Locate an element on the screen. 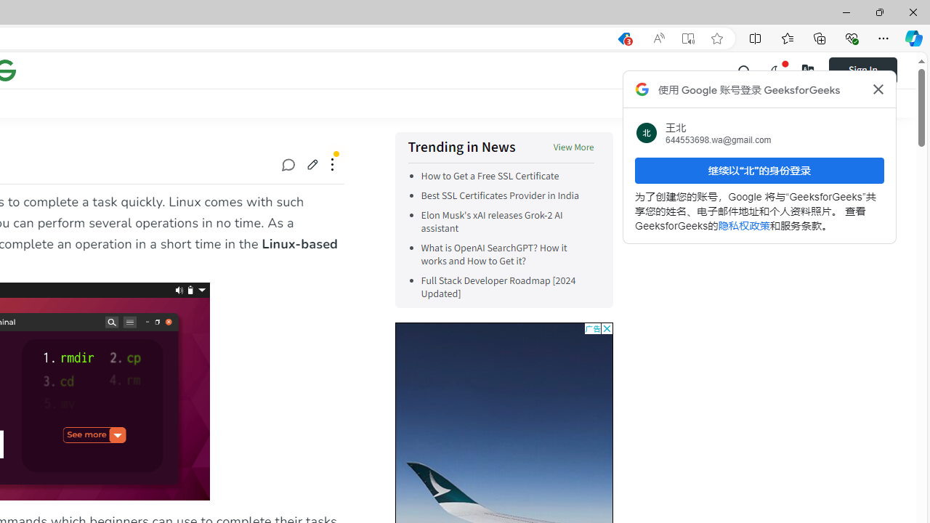 This screenshot has height=523, width=930. This site has coupons! Shopping in Microsoft Edge, 3 is located at coordinates (623, 38).